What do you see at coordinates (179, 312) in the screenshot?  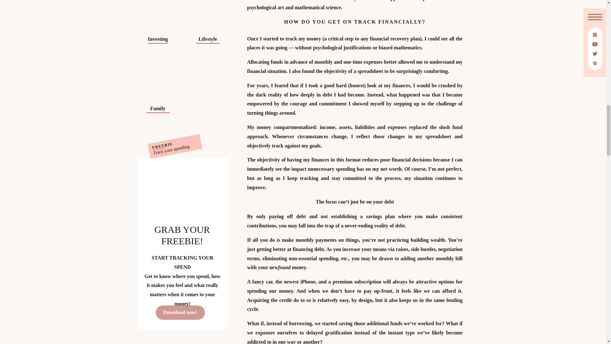 I see `Download now!` at bounding box center [179, 312].